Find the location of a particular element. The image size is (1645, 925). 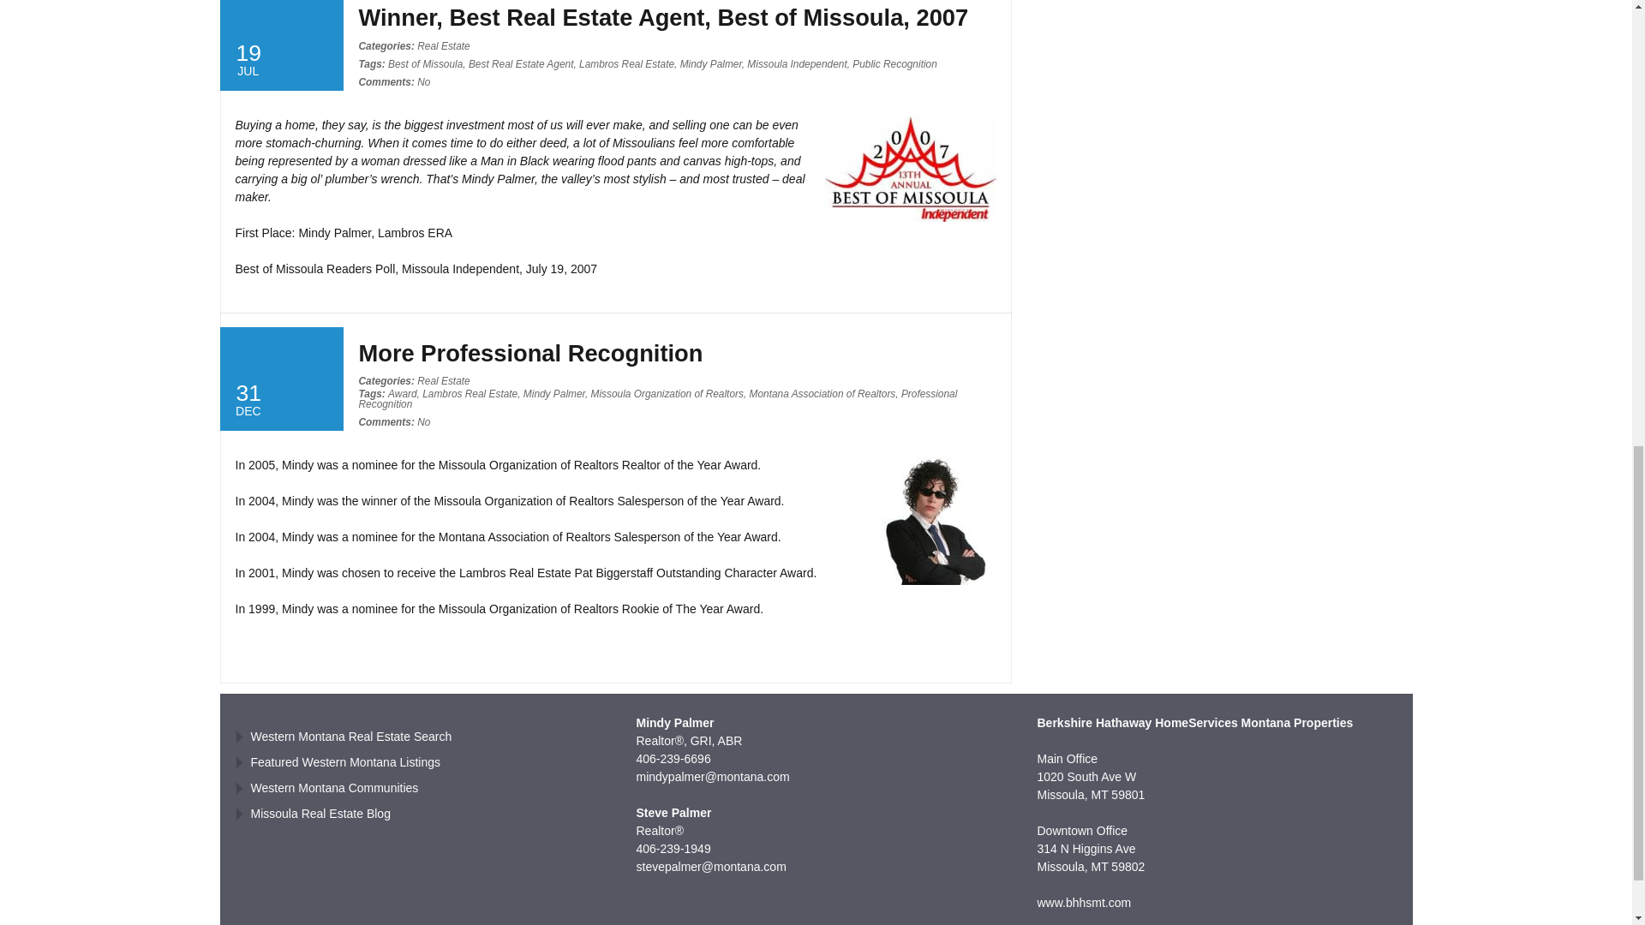

July 19, 2007 is located at coordinates (280, 45).